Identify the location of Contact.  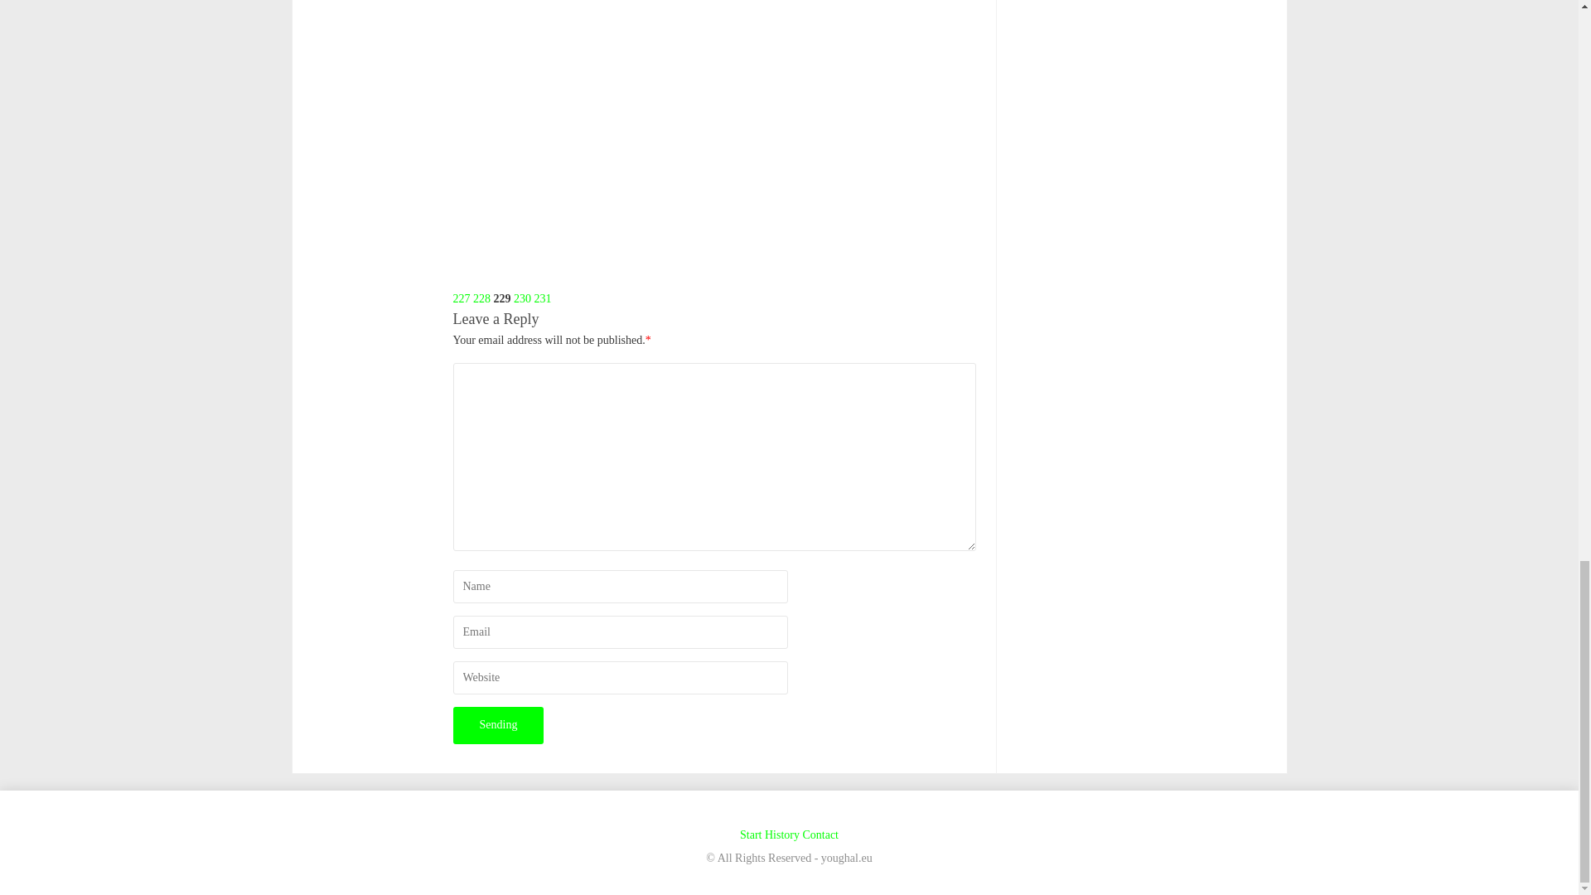
(820, 835).